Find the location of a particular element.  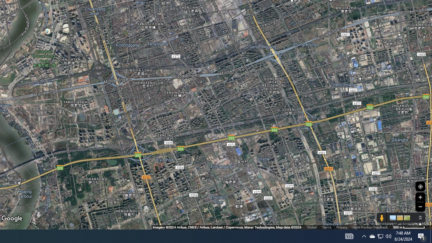

Global is located at coordinates (312, 227).